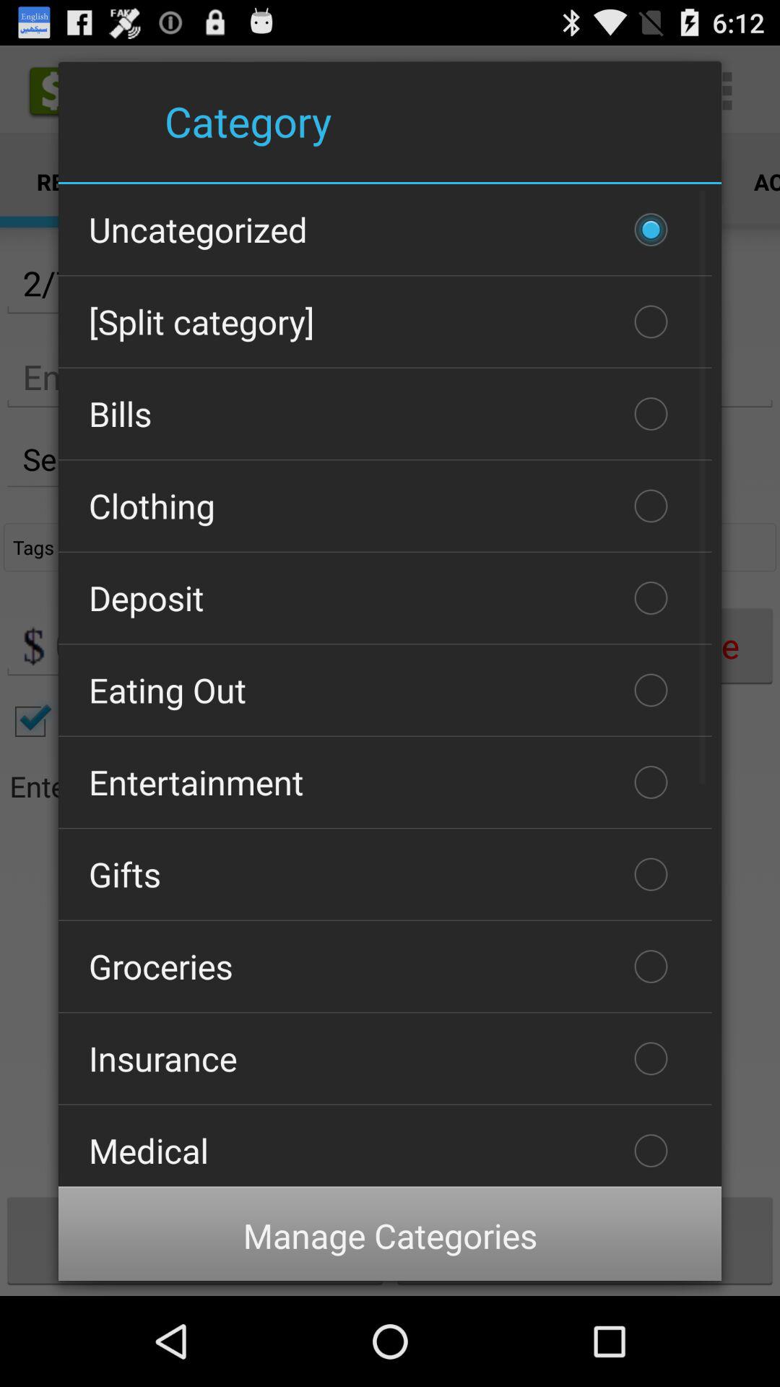  I want to click on press manage categories button, so click(390, 1235).